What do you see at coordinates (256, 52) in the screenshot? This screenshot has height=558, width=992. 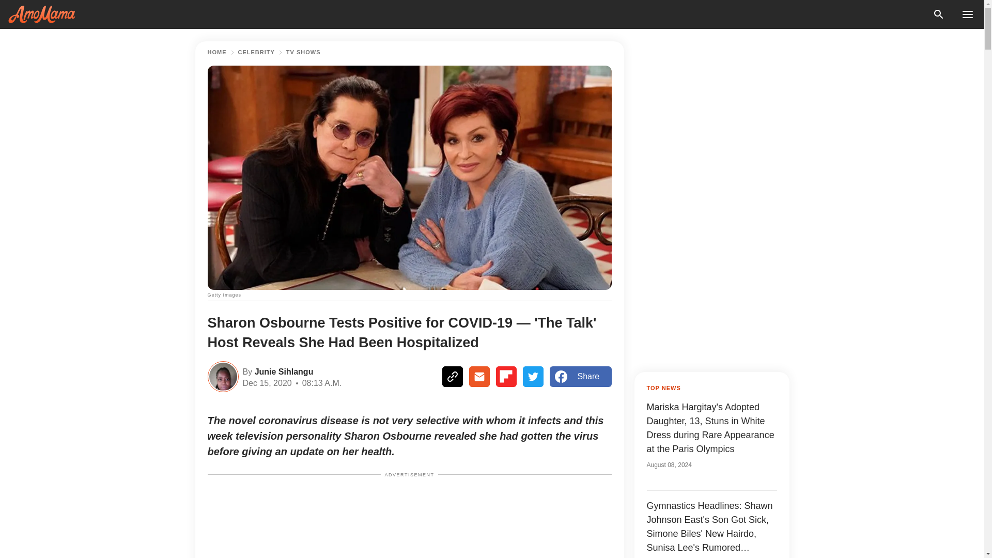 I see `CELEBRITY` at bounding box center [256, 52].